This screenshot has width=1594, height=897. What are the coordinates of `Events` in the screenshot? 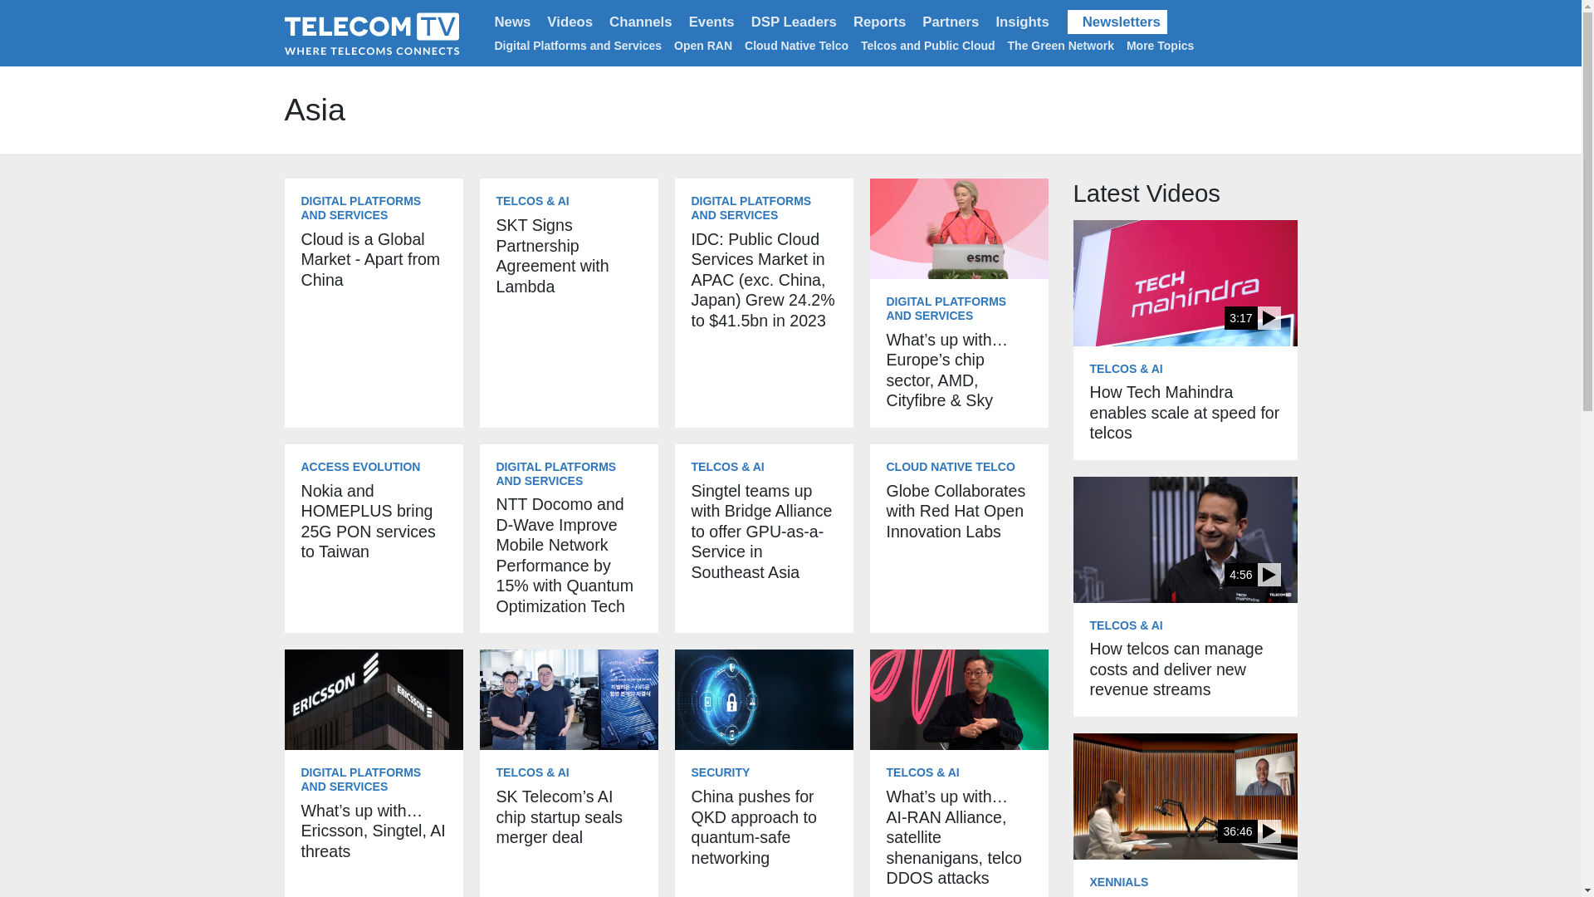 It's located at (711, 22).